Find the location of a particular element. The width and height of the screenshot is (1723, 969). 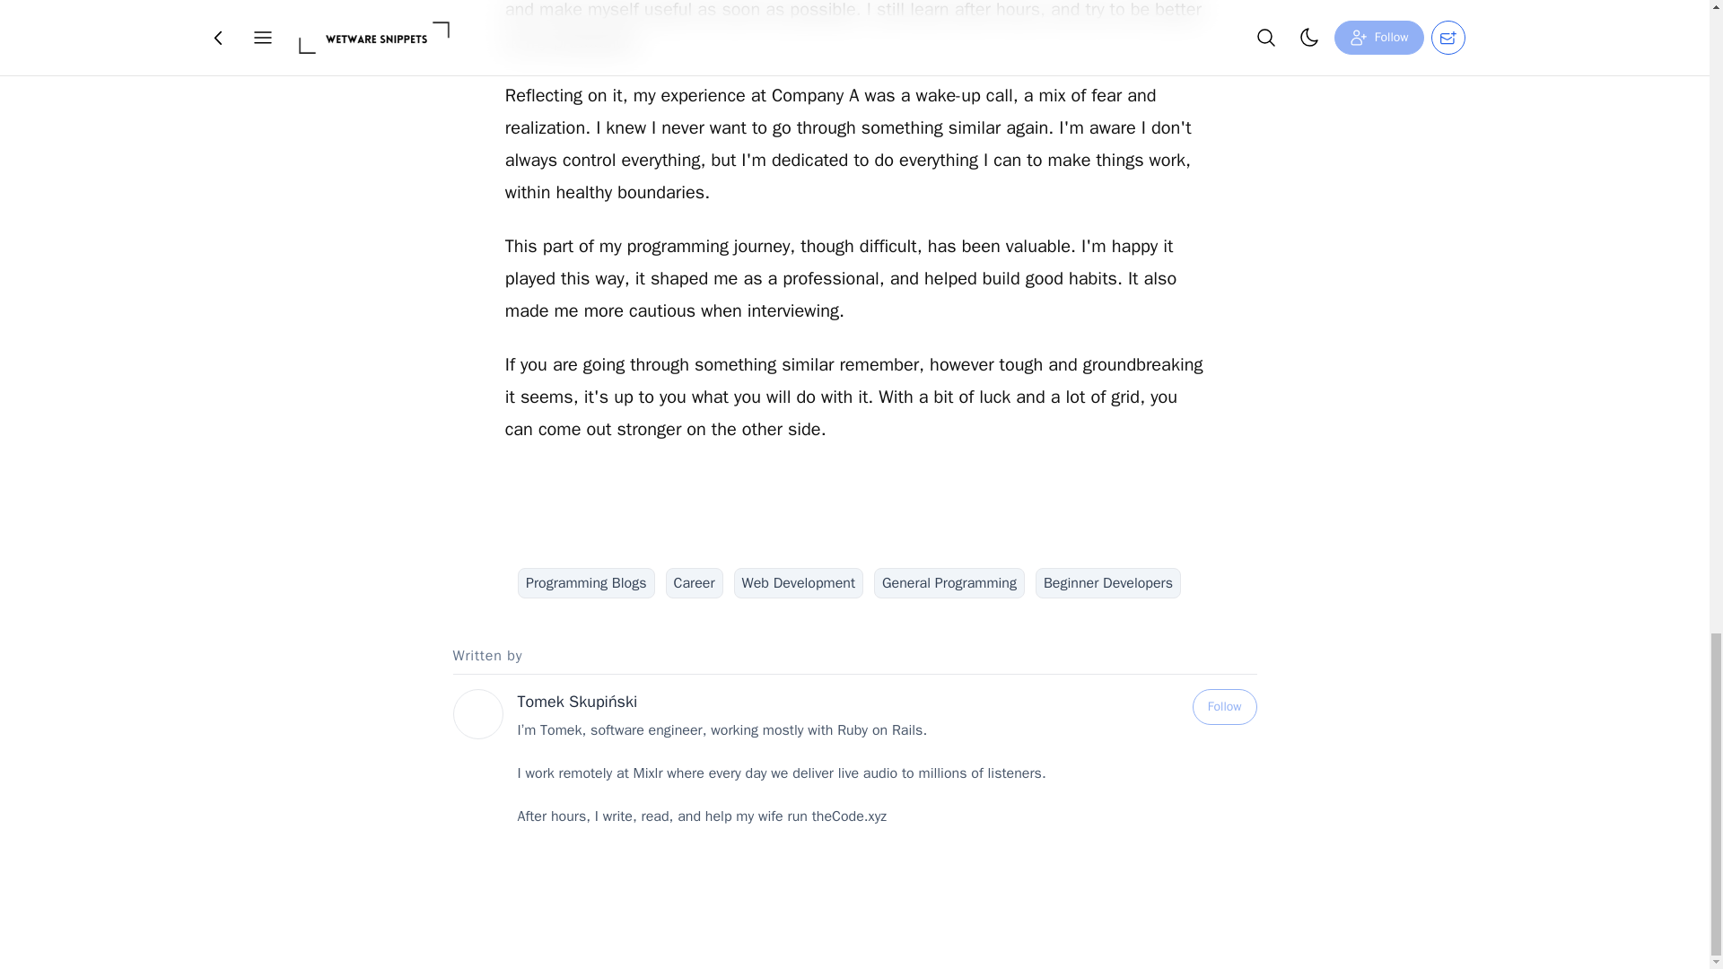

Web Development is located at coordinates (799, 583).